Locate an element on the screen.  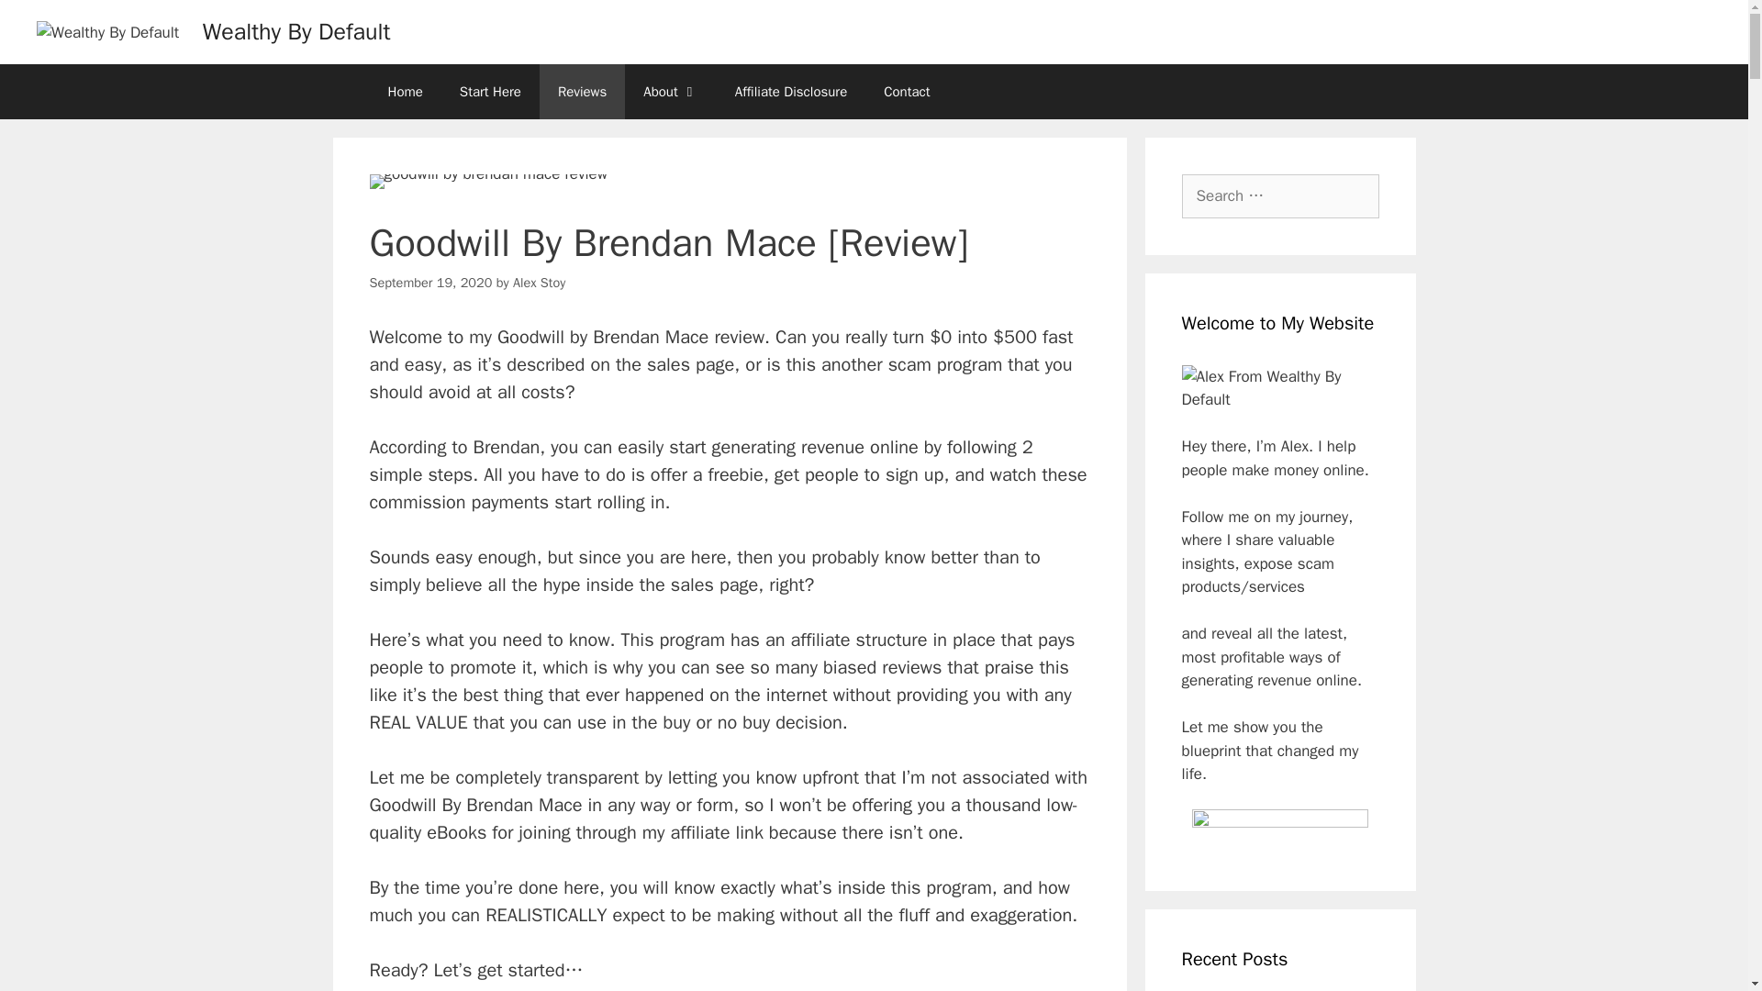
View all posts by Alex Stoy is located at coordinates (539, 283).